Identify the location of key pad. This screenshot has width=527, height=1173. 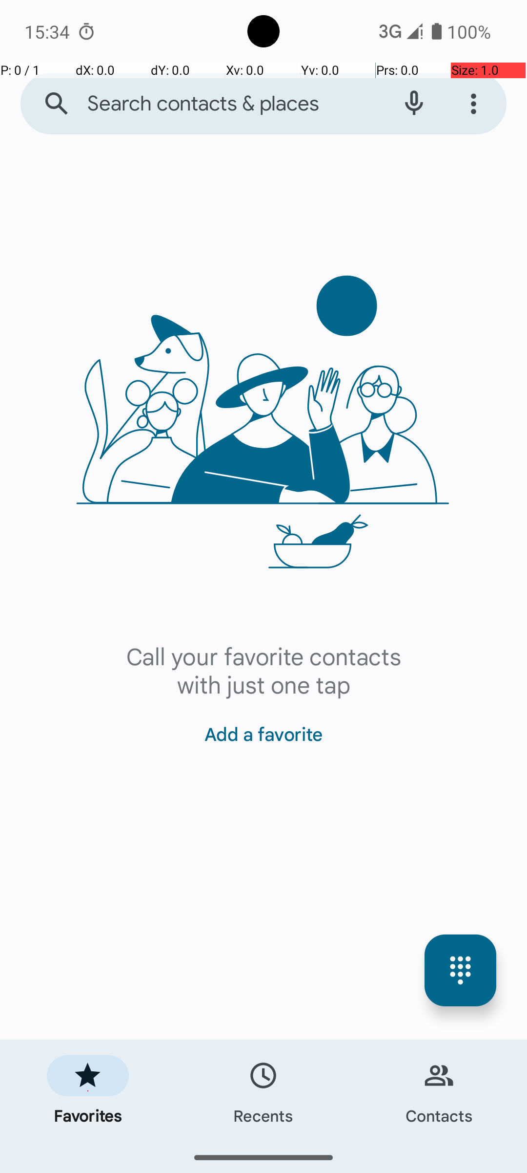
(461, 971).